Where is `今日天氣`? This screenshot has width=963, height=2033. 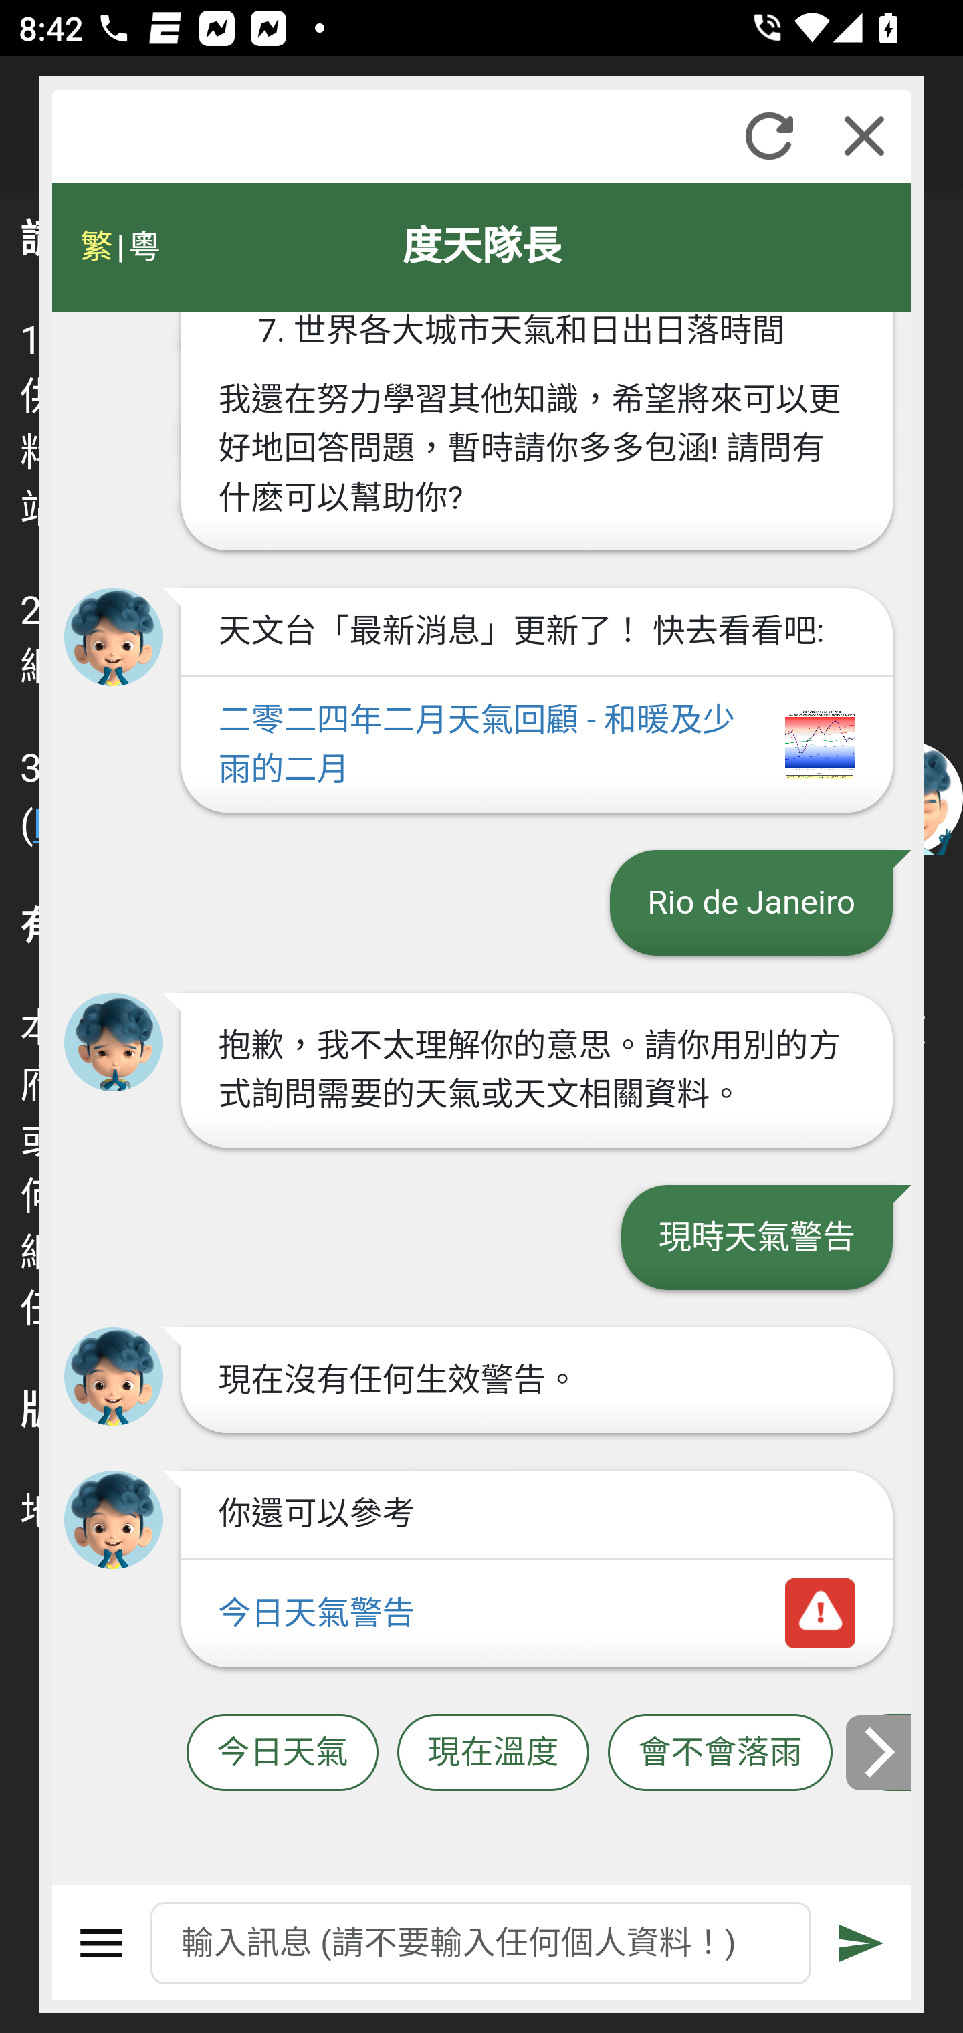
今日天氣 is located at coordinates (282, 1753).